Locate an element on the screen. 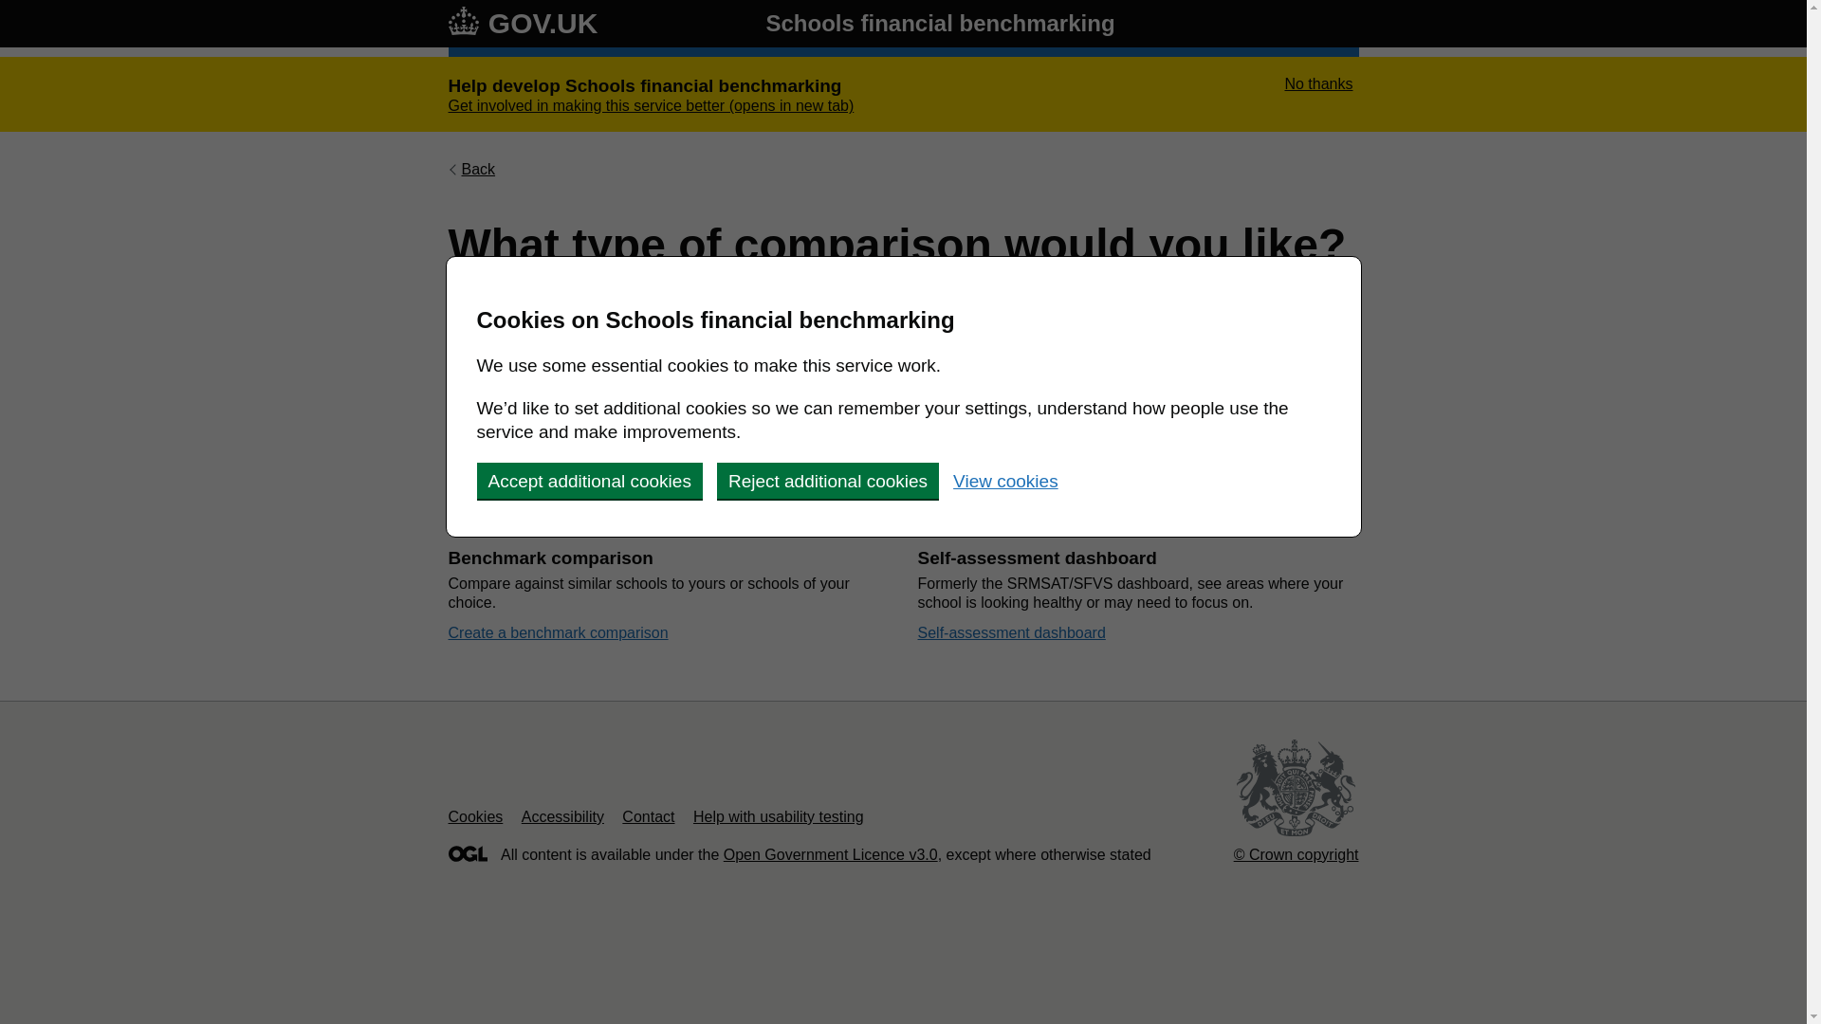  Back is located at coordinates (471, 169).